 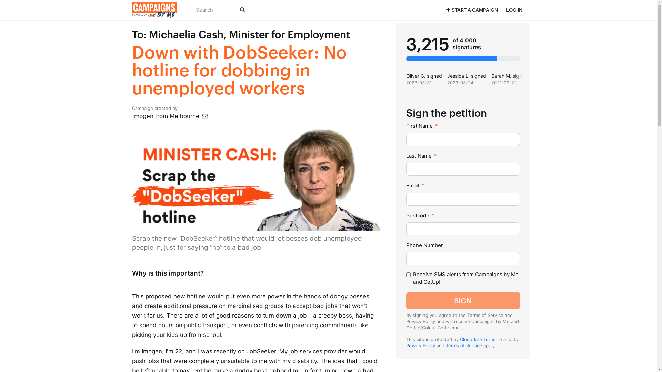 I want to click on Skip to main content, so click(x=0, y=0).